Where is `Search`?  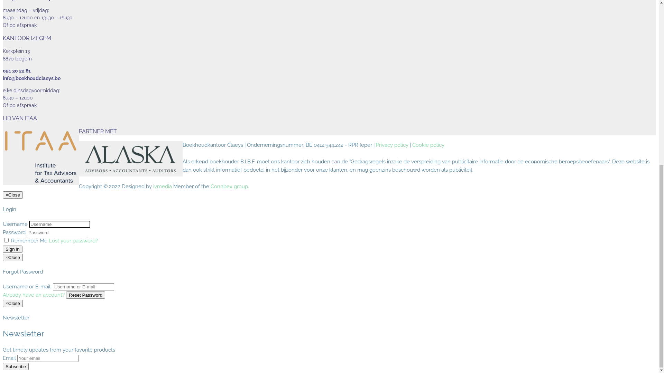 Search is located at coordinates (75, 42).